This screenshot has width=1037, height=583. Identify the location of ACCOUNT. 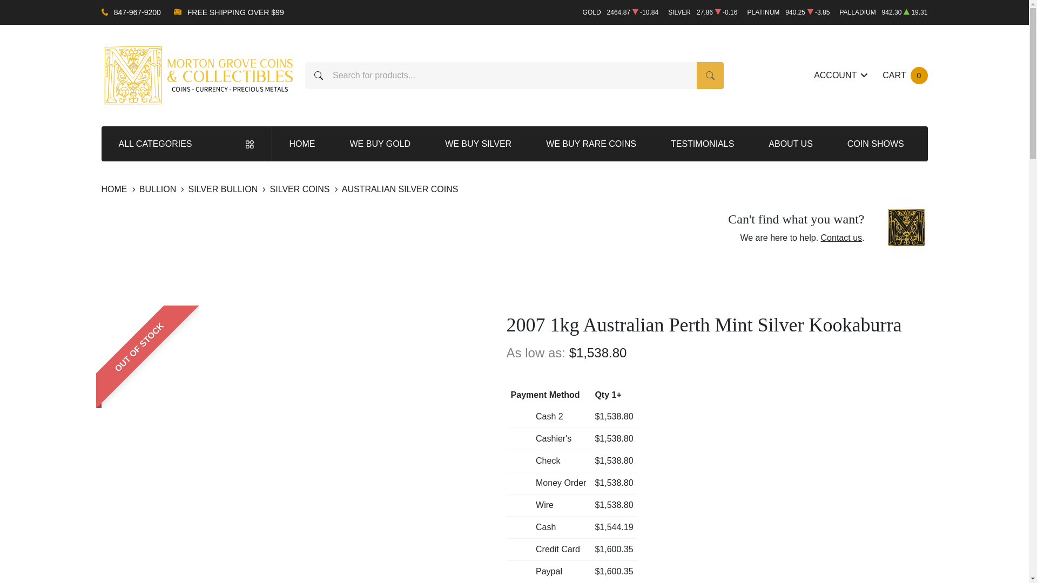
(710, 76).